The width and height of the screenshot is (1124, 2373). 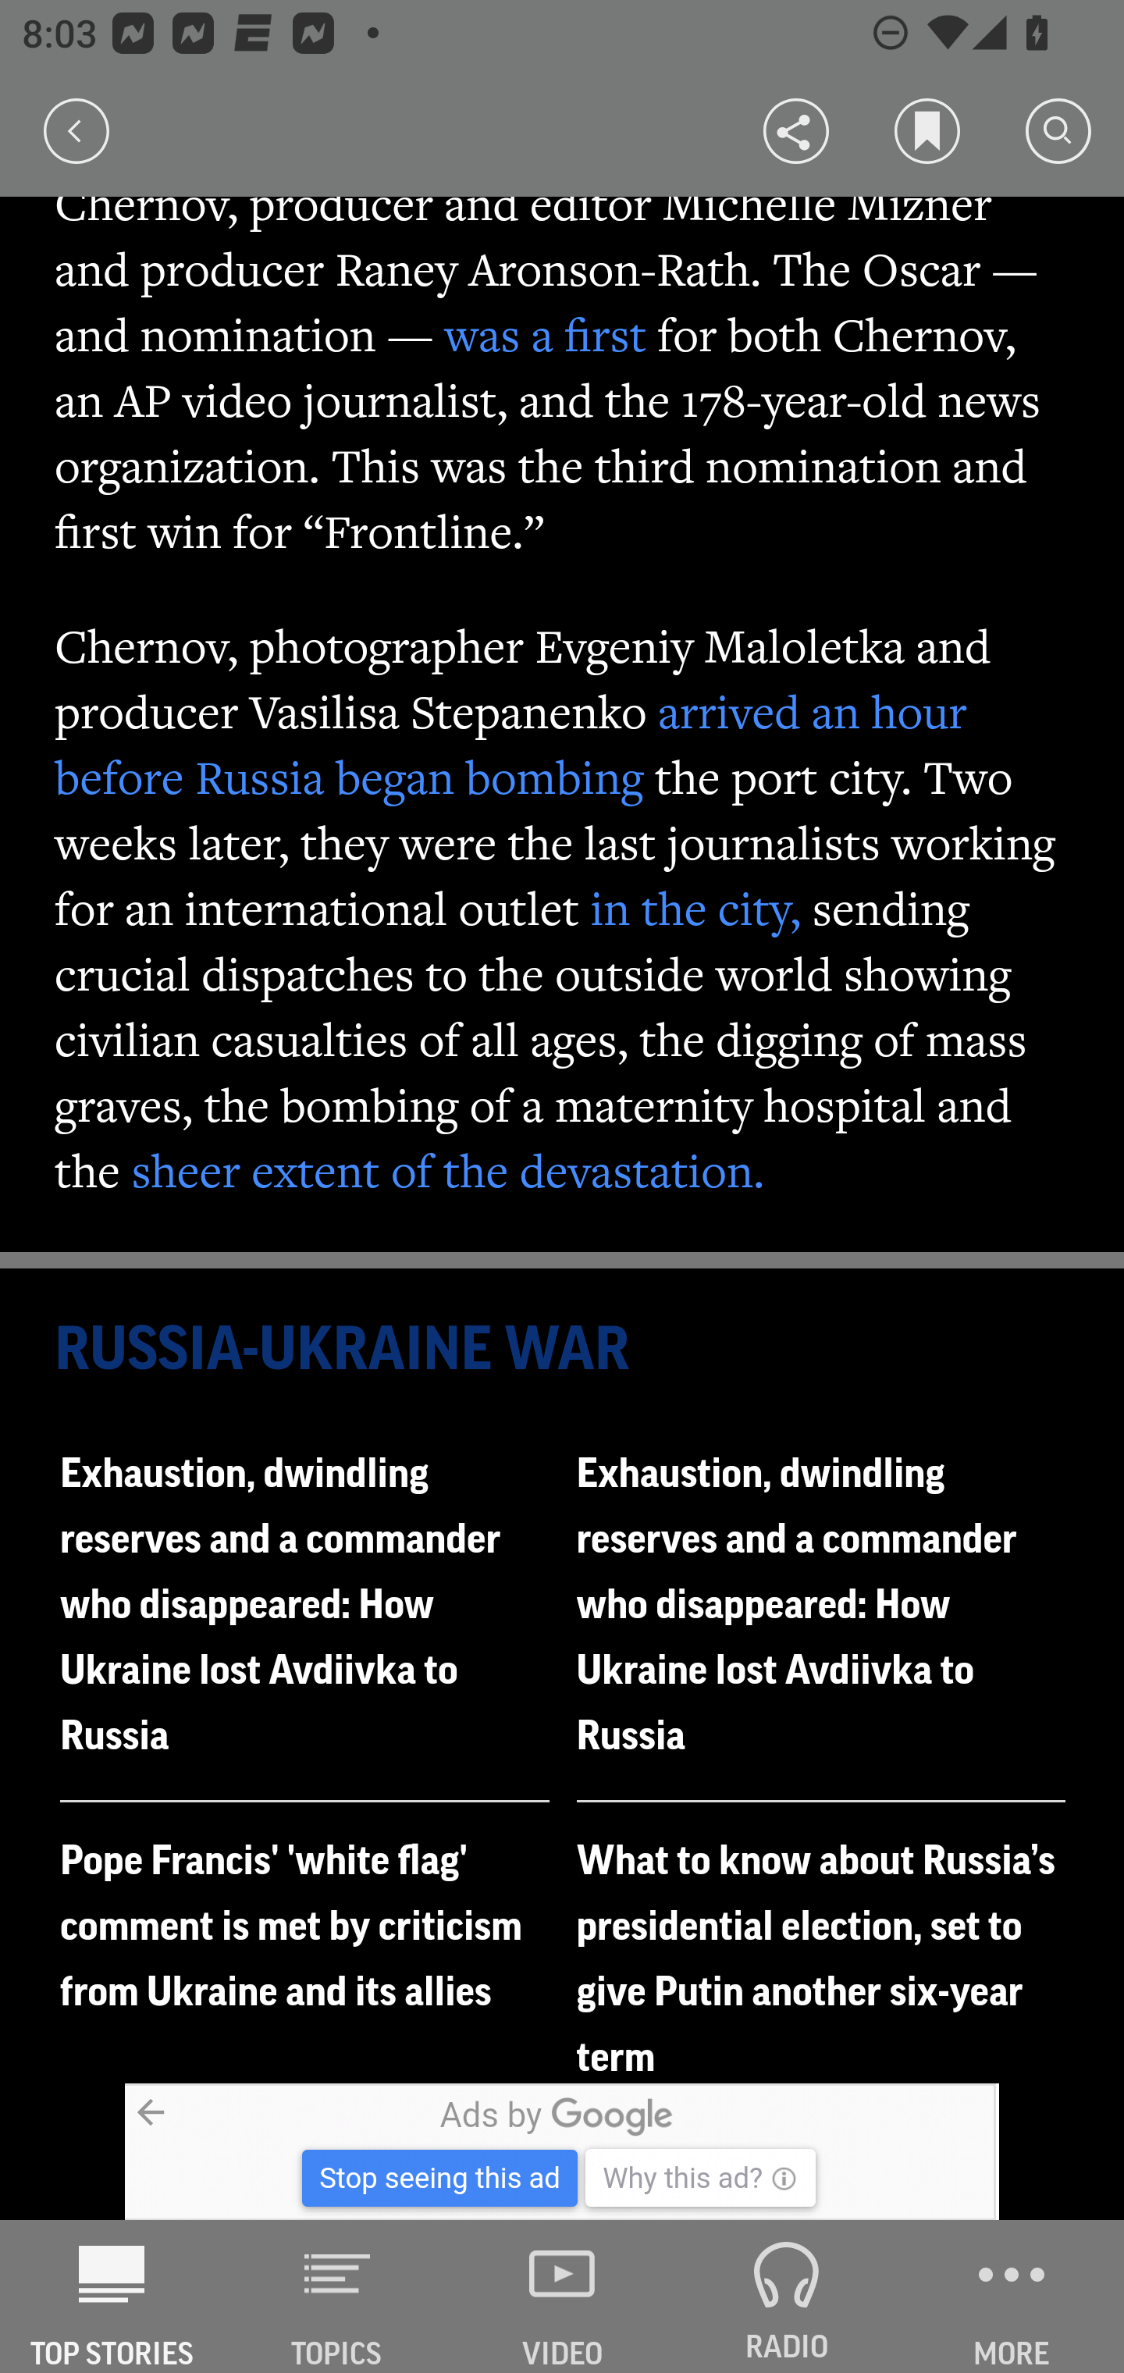 What do you see at coordinates (787, 2297) in the screenshot?
I see `RADIO` at bounding box center [787, 2297].